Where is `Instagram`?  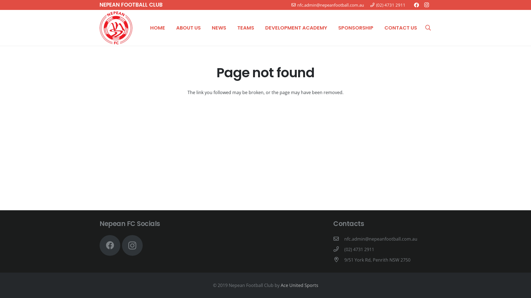 Instagram is located at coordinates (132, 246).